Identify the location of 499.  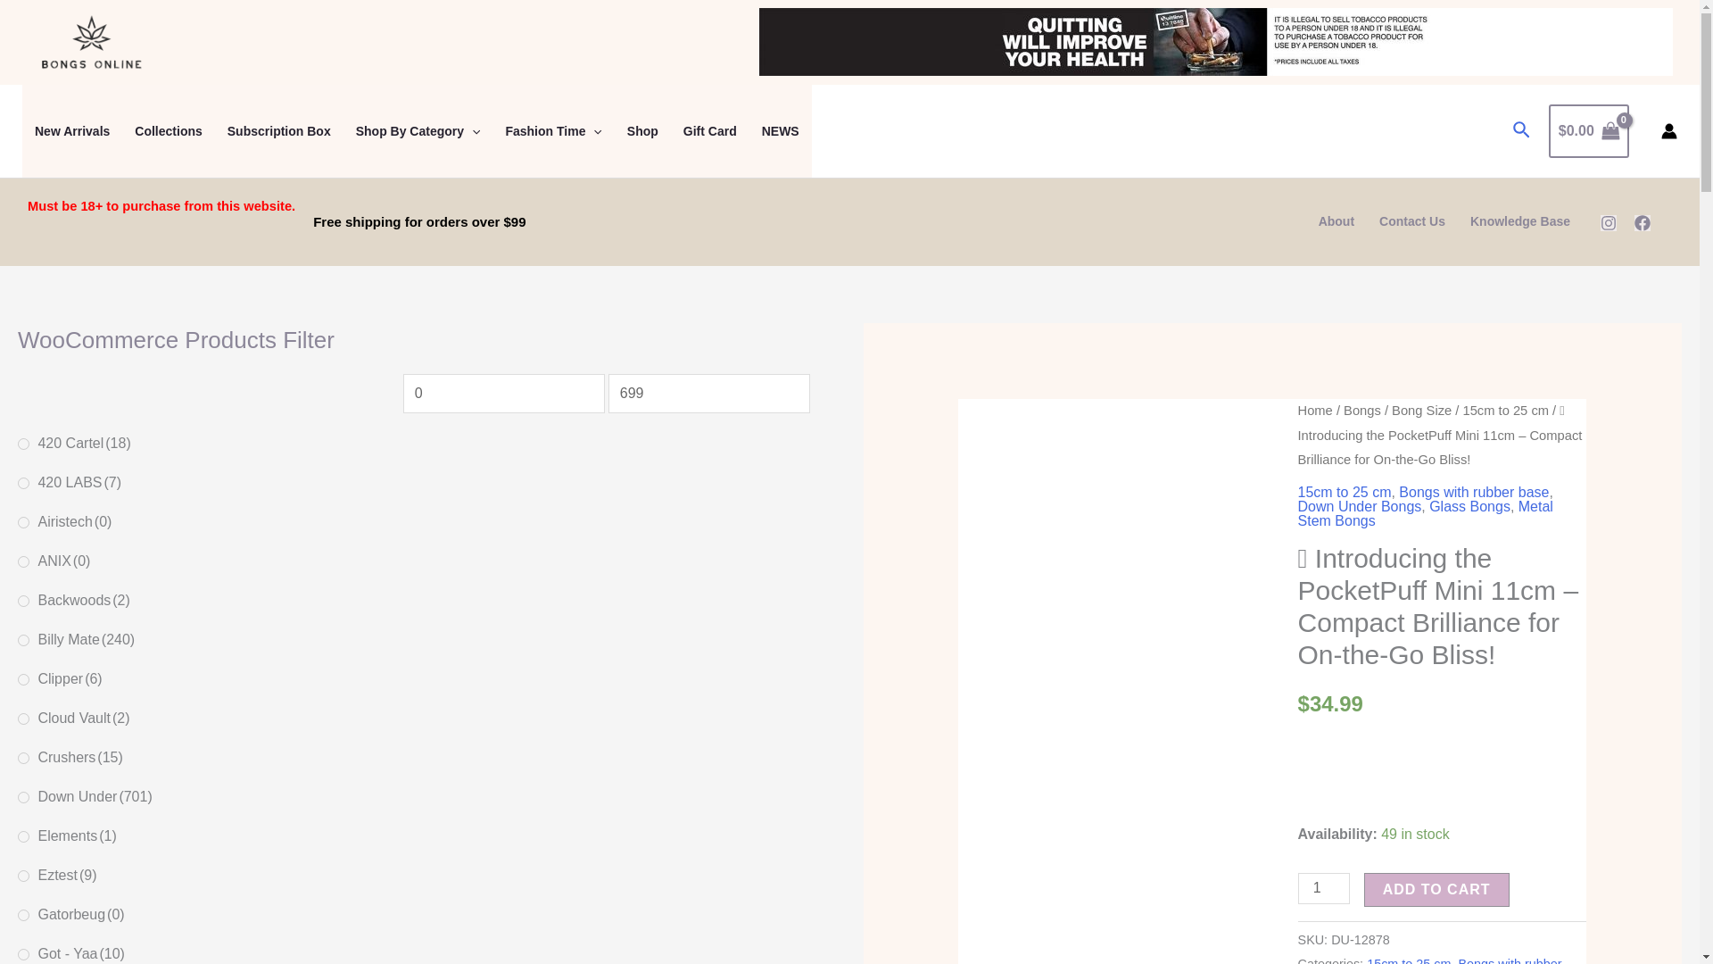
(23, 678).